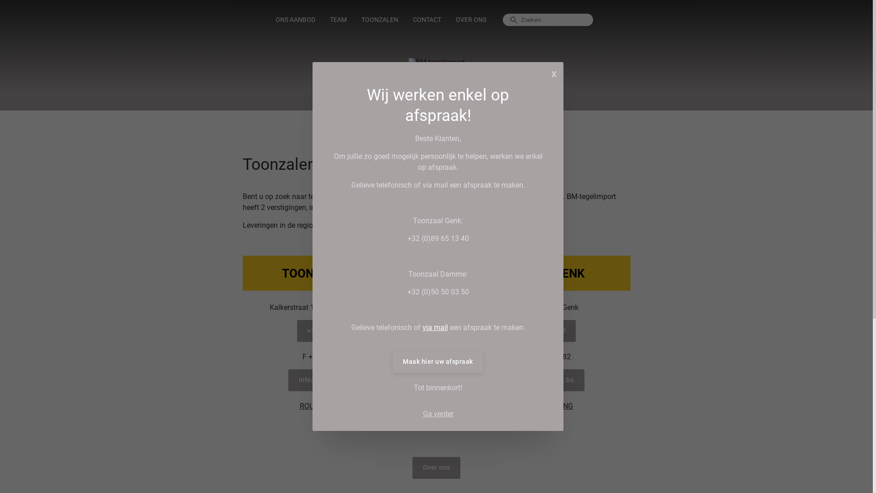  Describe the element at coordinates (438, 414) in the screenshot. I see `Ga verder` at that location.